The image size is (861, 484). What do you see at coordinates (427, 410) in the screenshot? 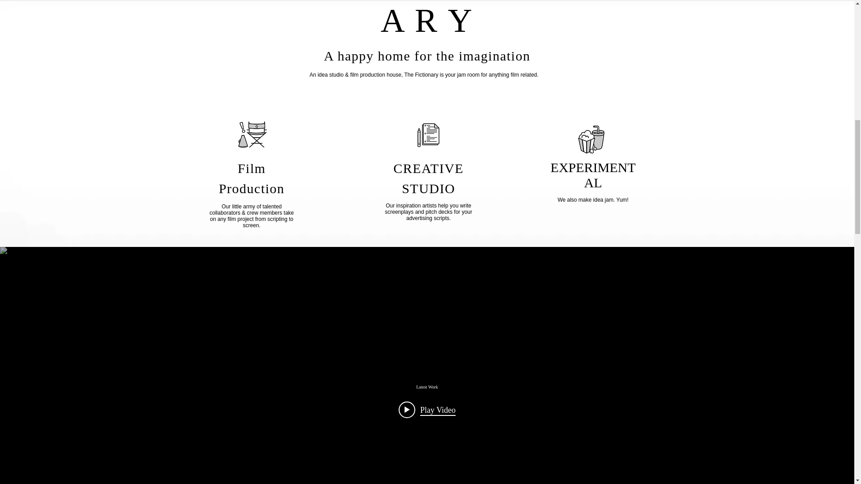
I see `Play Video` at bounding box center [427, 410].